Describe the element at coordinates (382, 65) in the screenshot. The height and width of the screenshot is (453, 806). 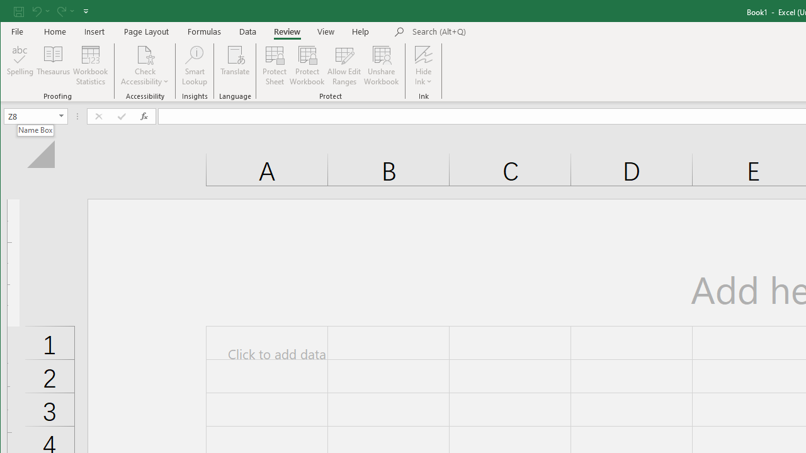
I see `Unshare Workbook` at that location.